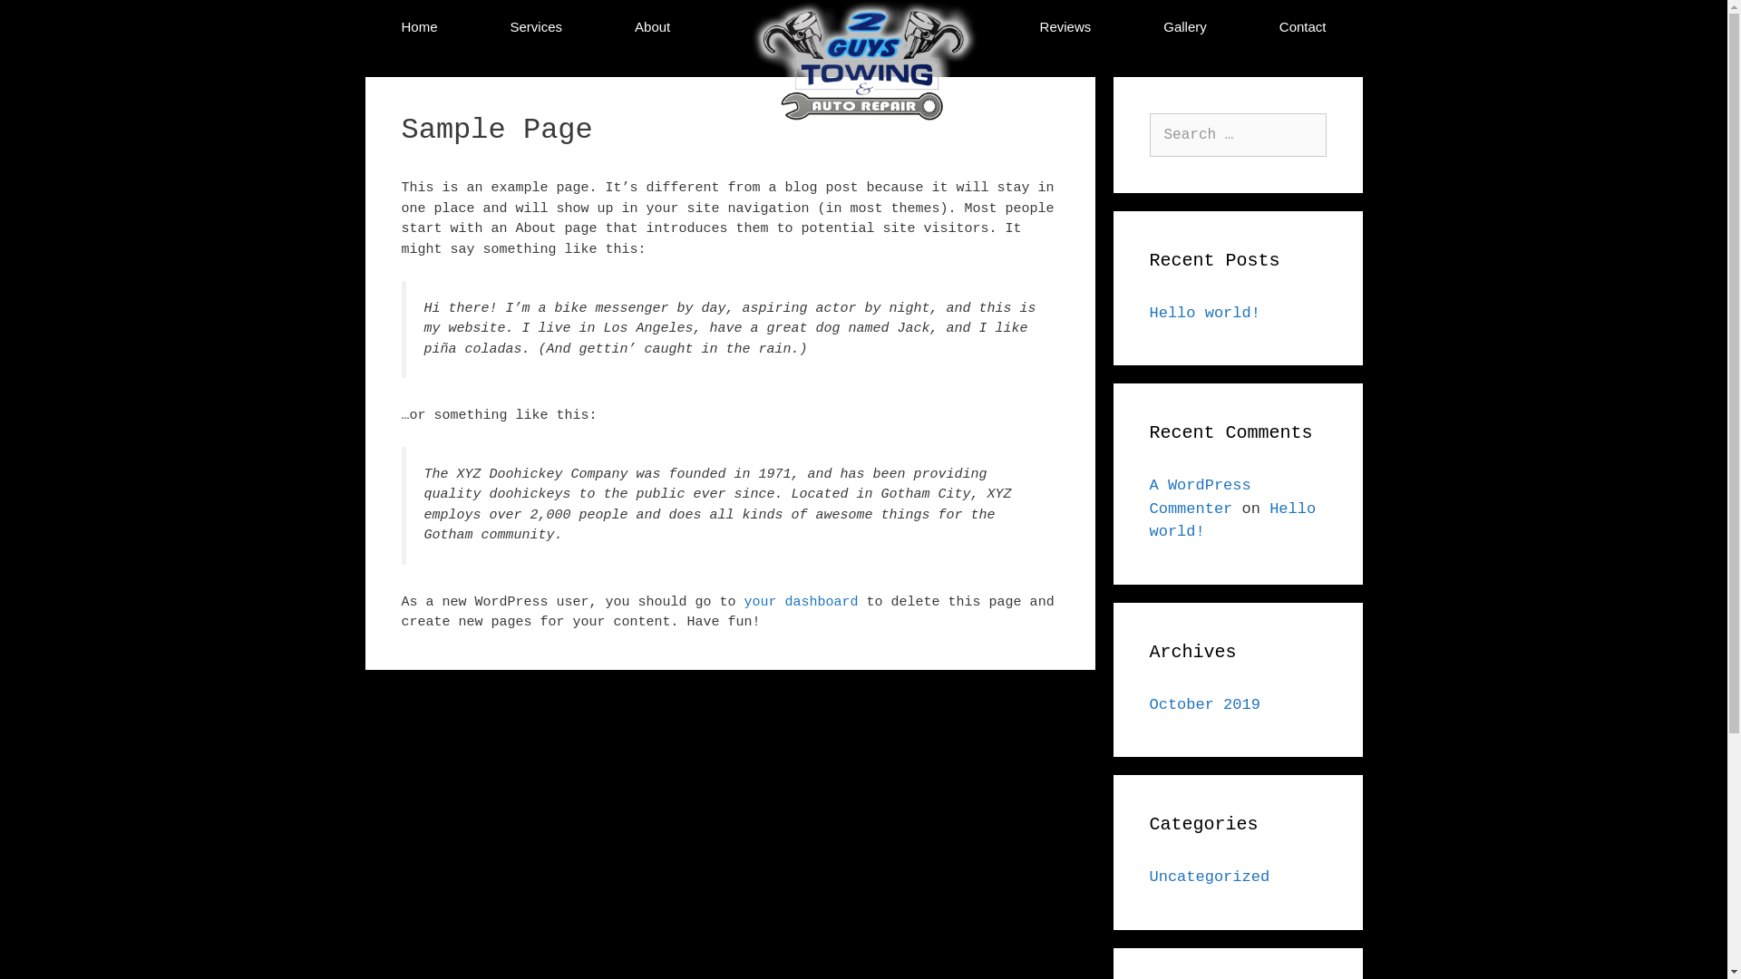 This screenshot has height=979, width=1741. What do you see at coordinates (1066, 29) in the screenshot?
I see `Reviews` at bounding box center [1066, 29].